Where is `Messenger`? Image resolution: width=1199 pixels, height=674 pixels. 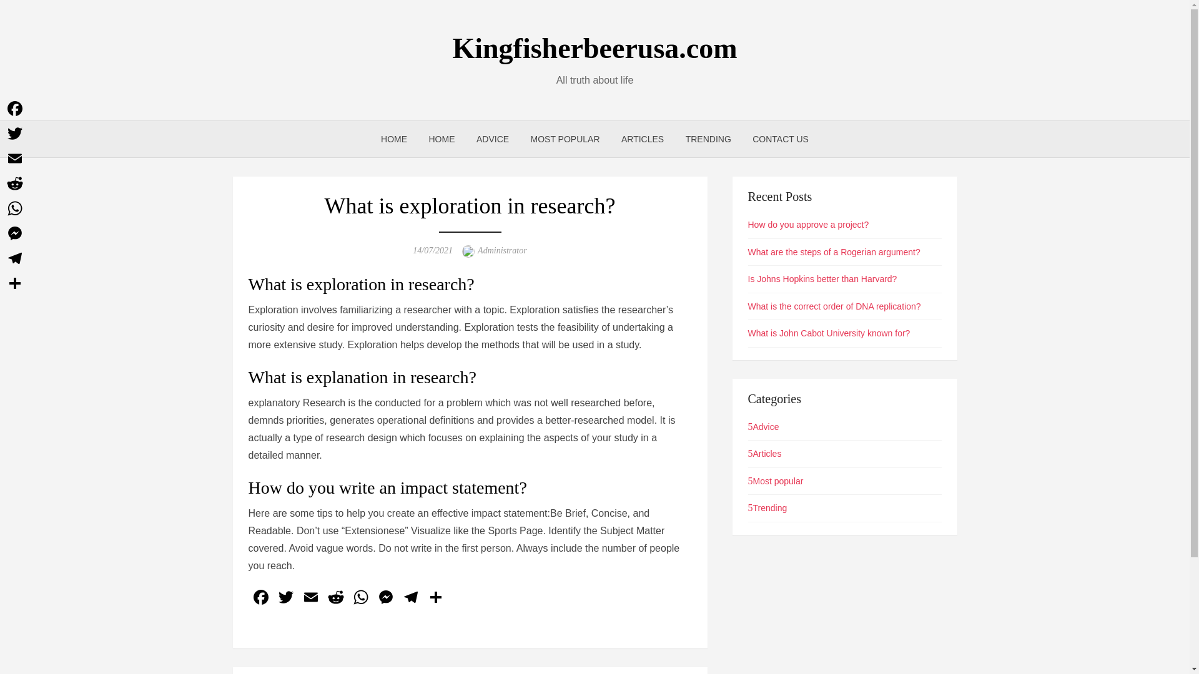
Messenger is located at coordinates (15, 233).